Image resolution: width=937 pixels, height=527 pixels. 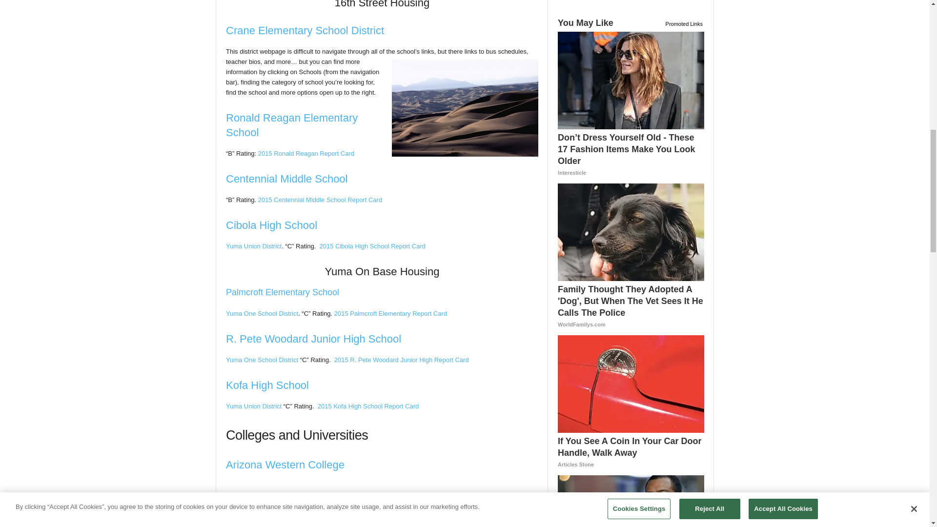 I want to click on Yuma7, so click(x=465, y=108).